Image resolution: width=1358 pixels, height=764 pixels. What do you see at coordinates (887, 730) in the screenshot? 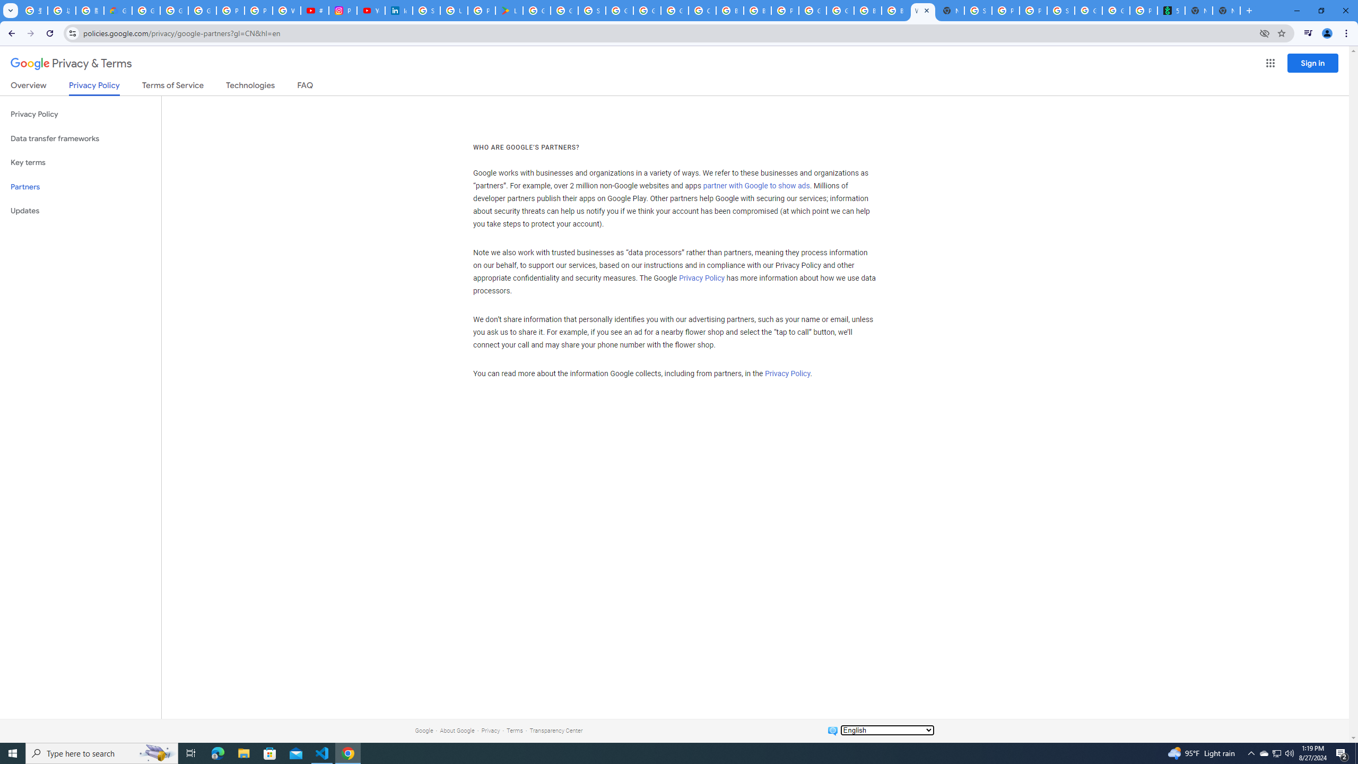
I see `Change language:` at bounding box center [887, 730].